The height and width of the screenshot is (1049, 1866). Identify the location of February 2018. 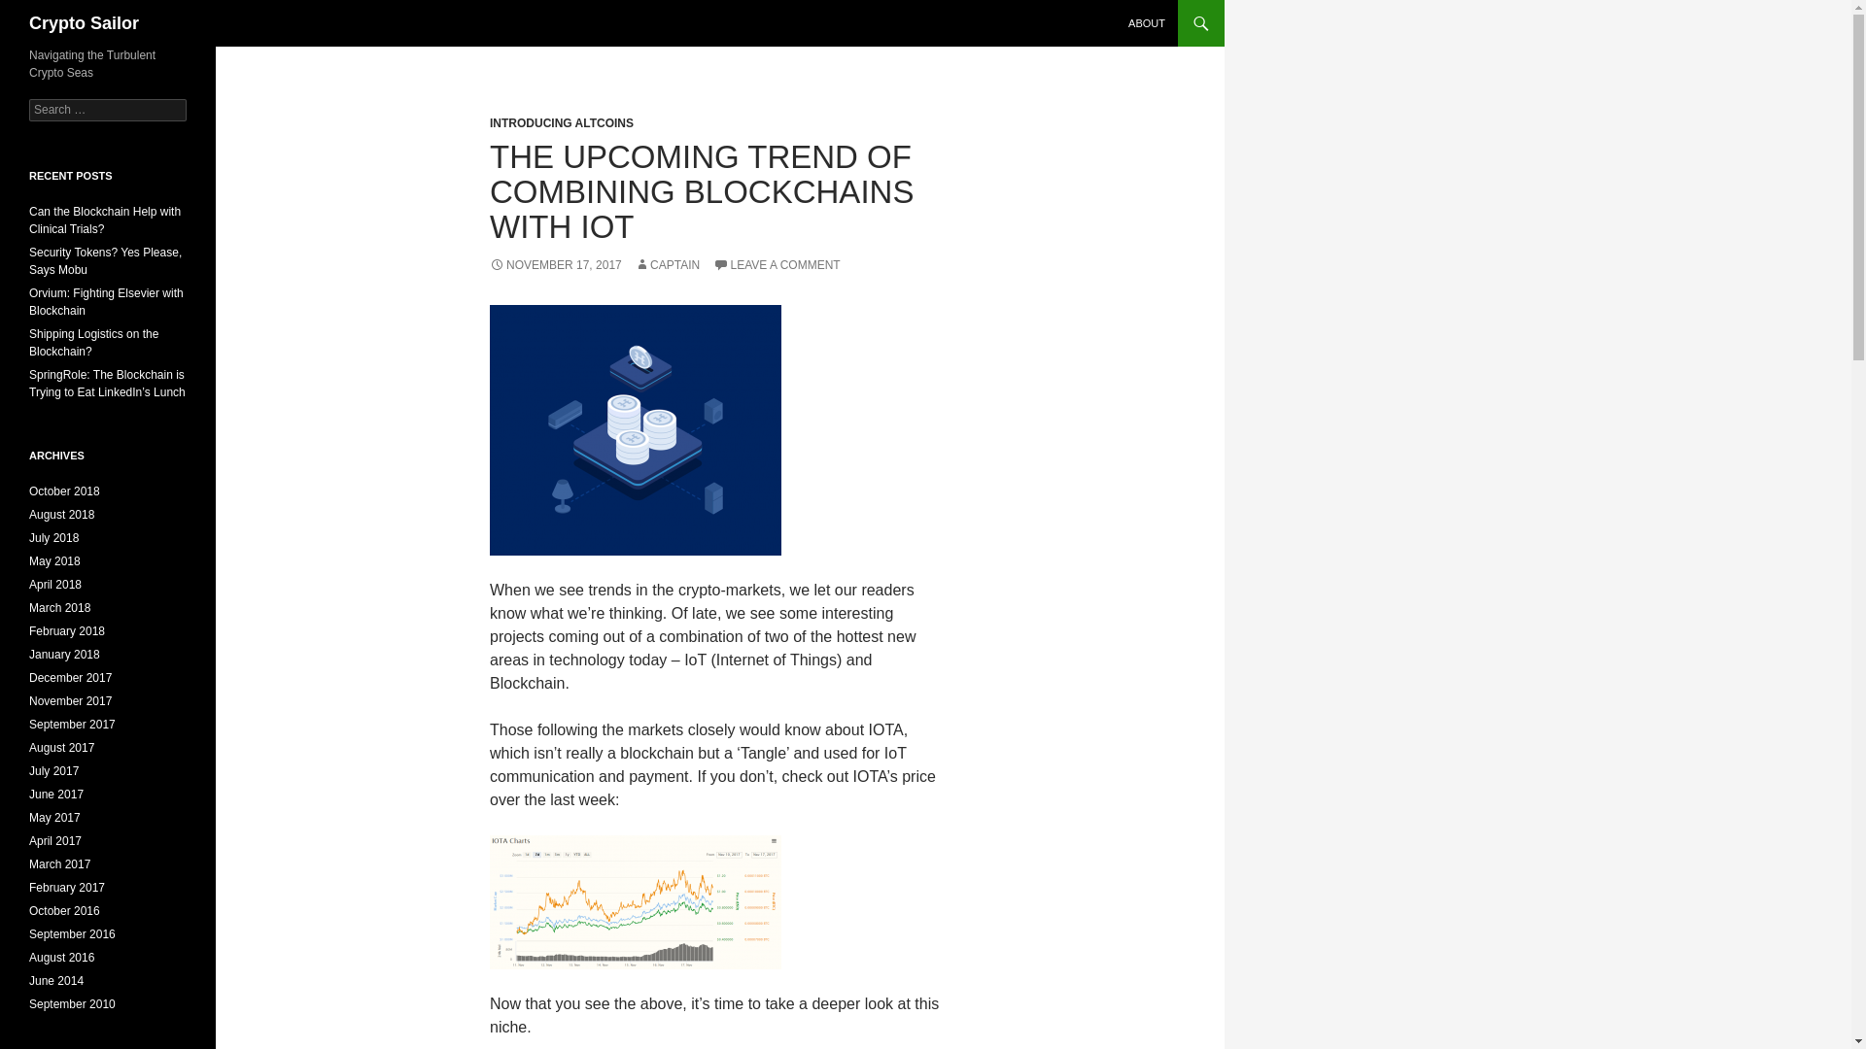
(66, 630).